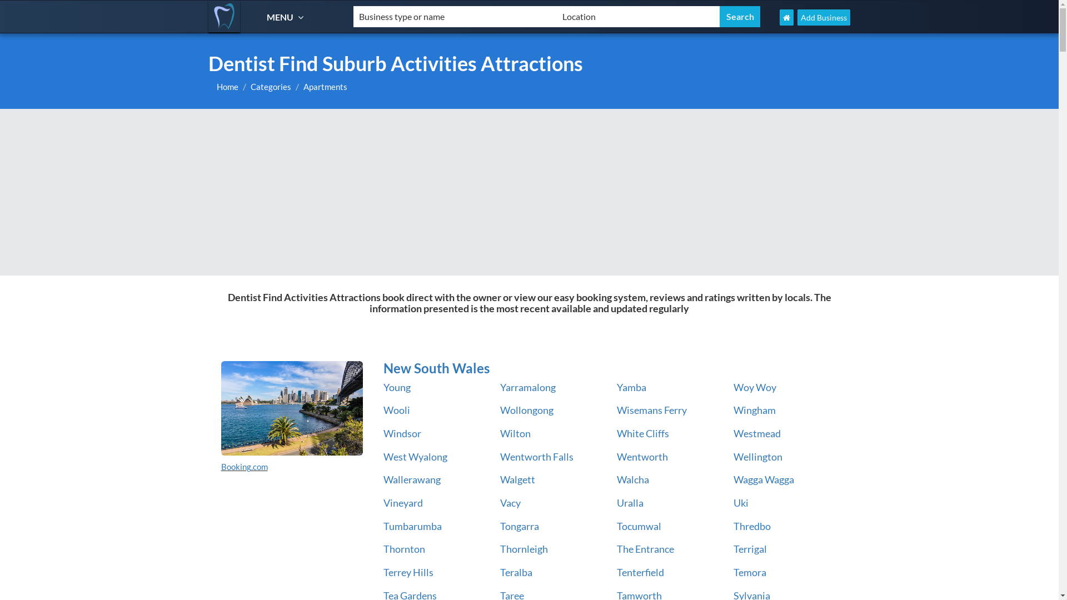 The image size is (1067, 600). Describe the element at coordinates (408, 572) in the screenshot. I see `Terrey Hills` at that location.